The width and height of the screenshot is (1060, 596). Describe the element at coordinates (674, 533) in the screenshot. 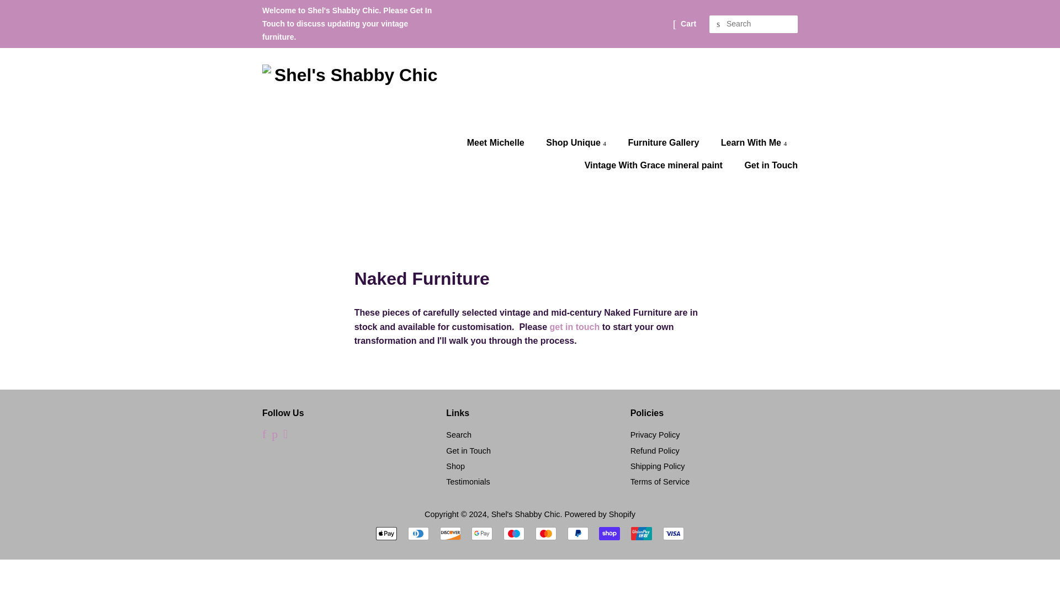

I see `Visa` at that location.